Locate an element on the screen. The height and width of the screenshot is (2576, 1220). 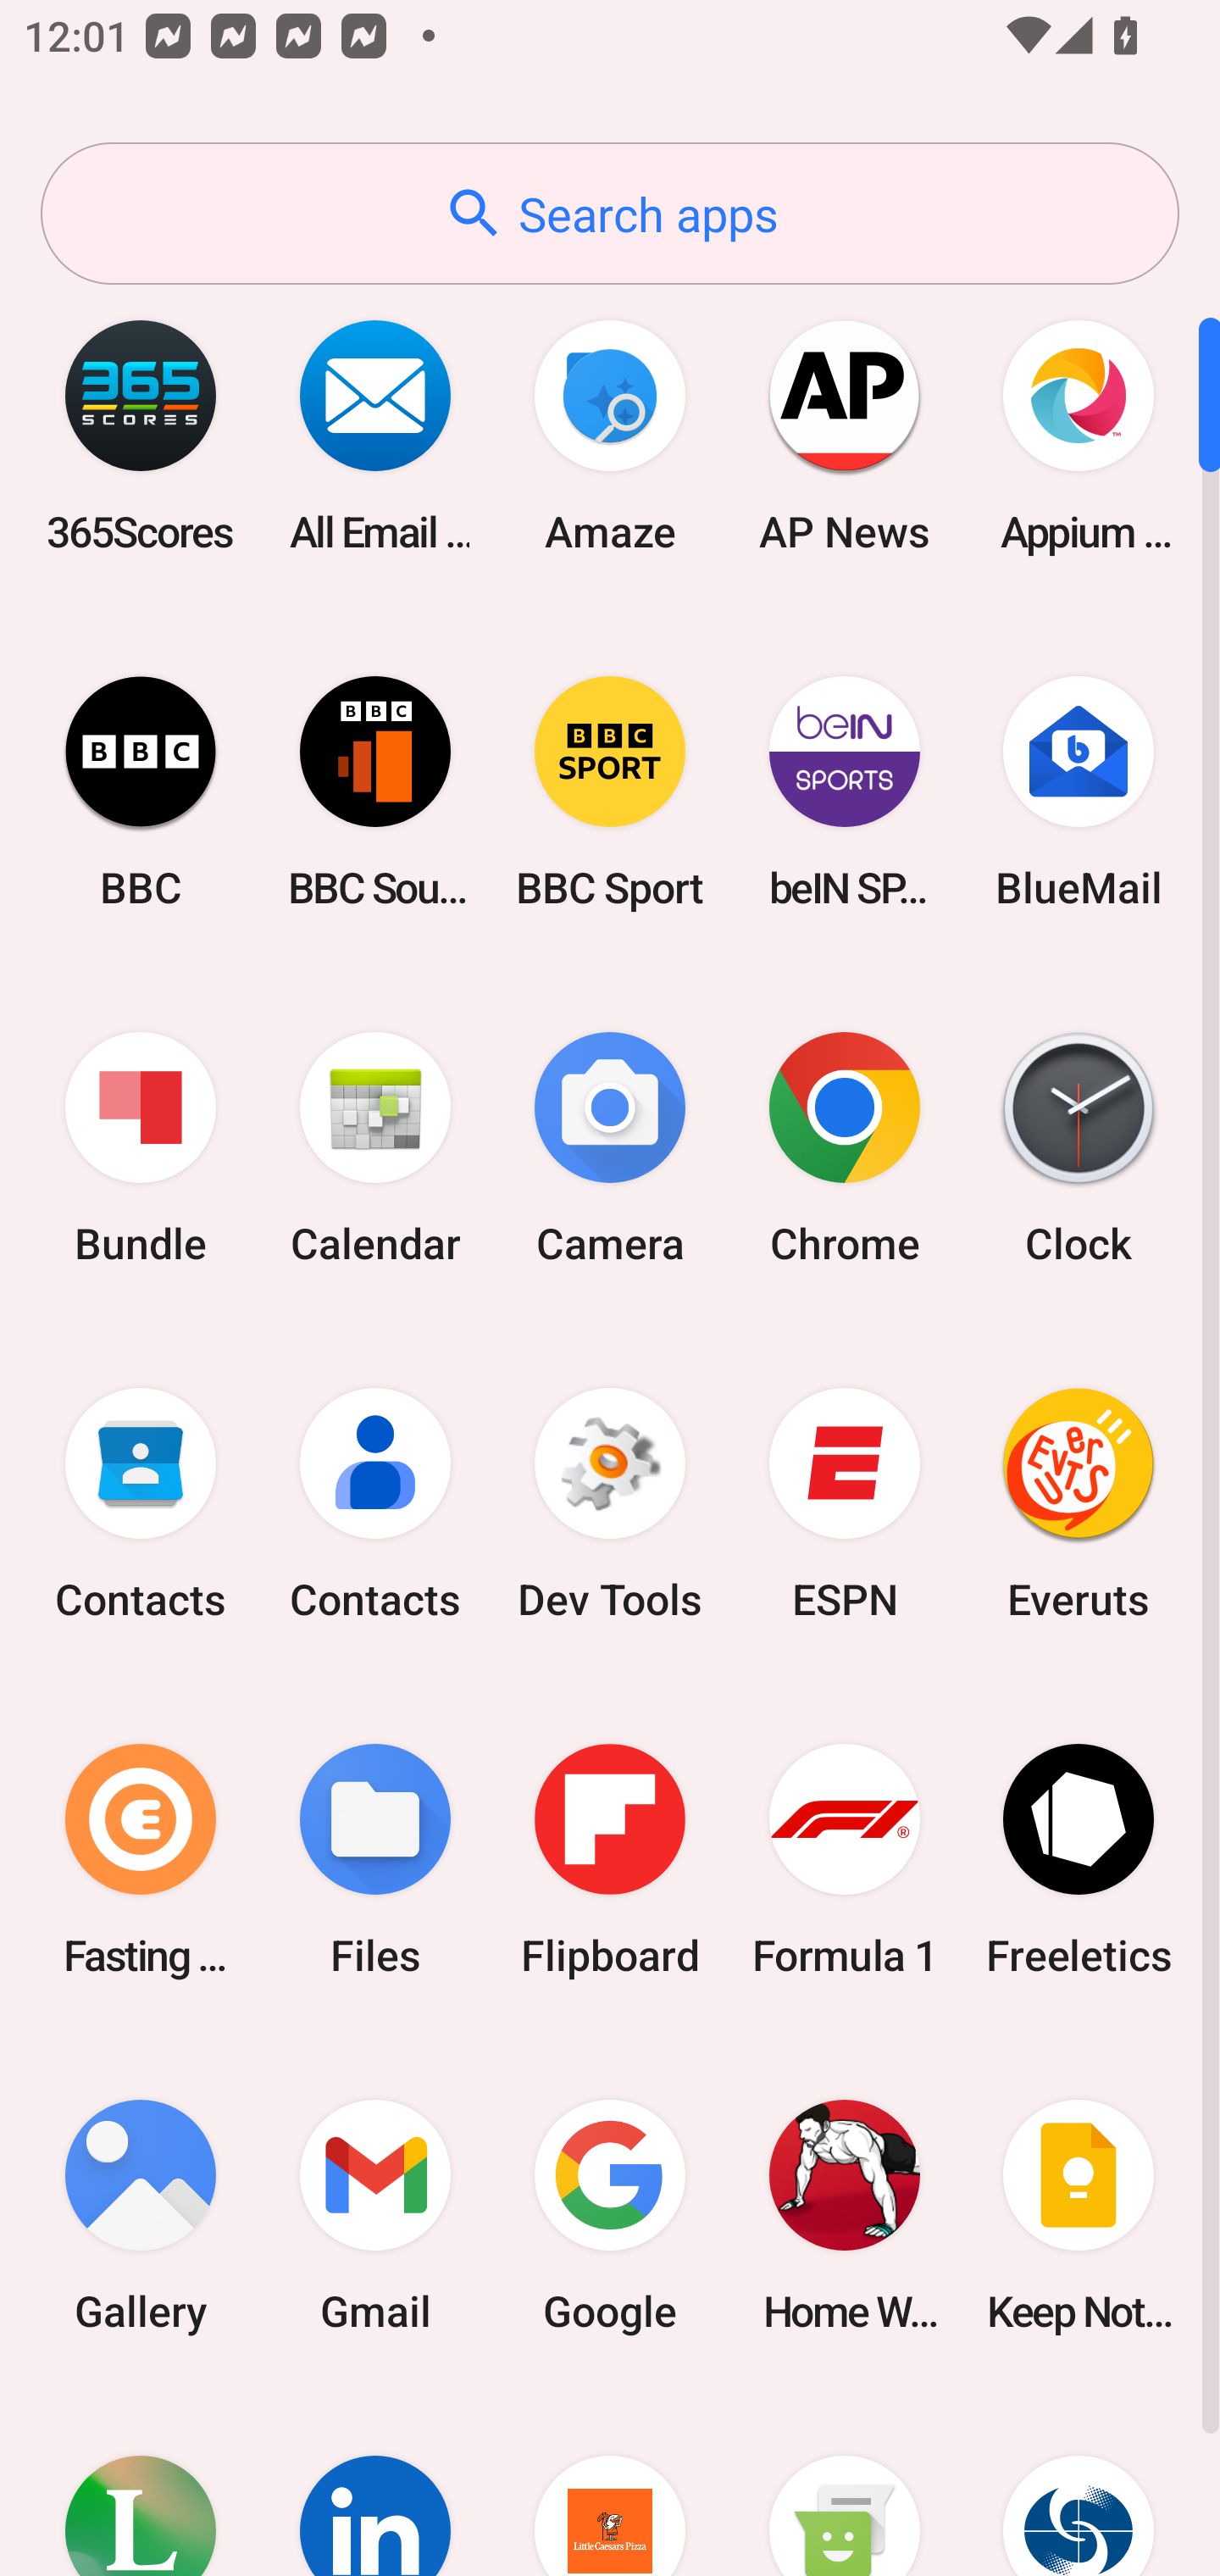
Little Caesars Pizza is located at coordinates (610, 2484).